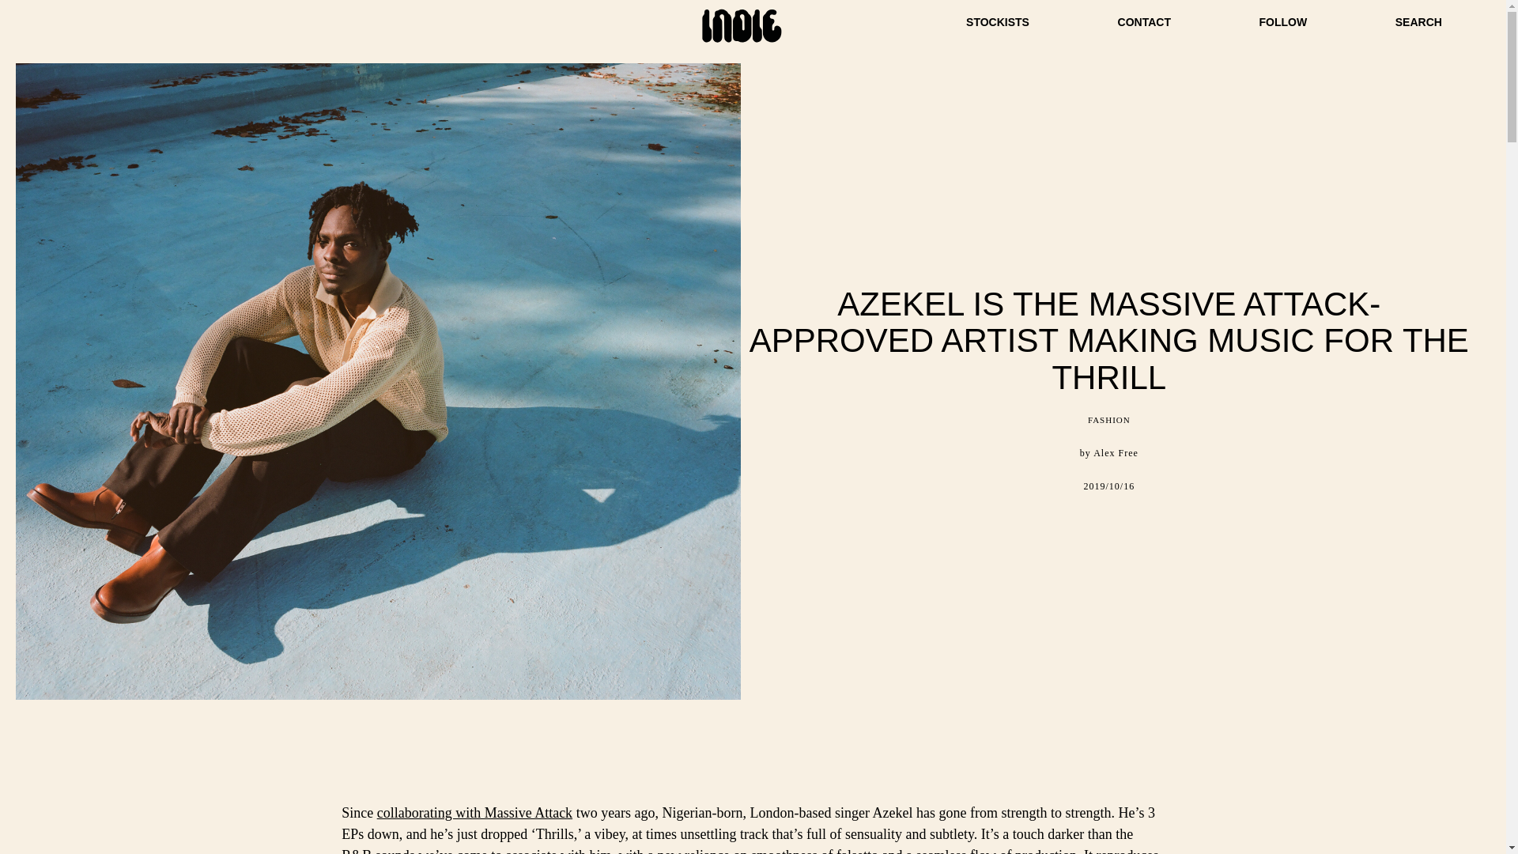 The image size is (1518, 854). Describe the element at coordinates (1283, 22) in the screenshot. I see `FOLLOW` at that location.